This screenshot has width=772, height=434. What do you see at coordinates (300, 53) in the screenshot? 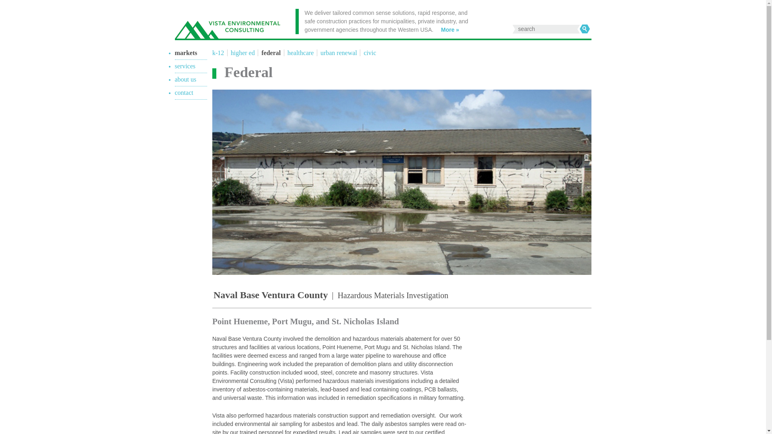
I see `healthcare` at bounding box center [300, 53].